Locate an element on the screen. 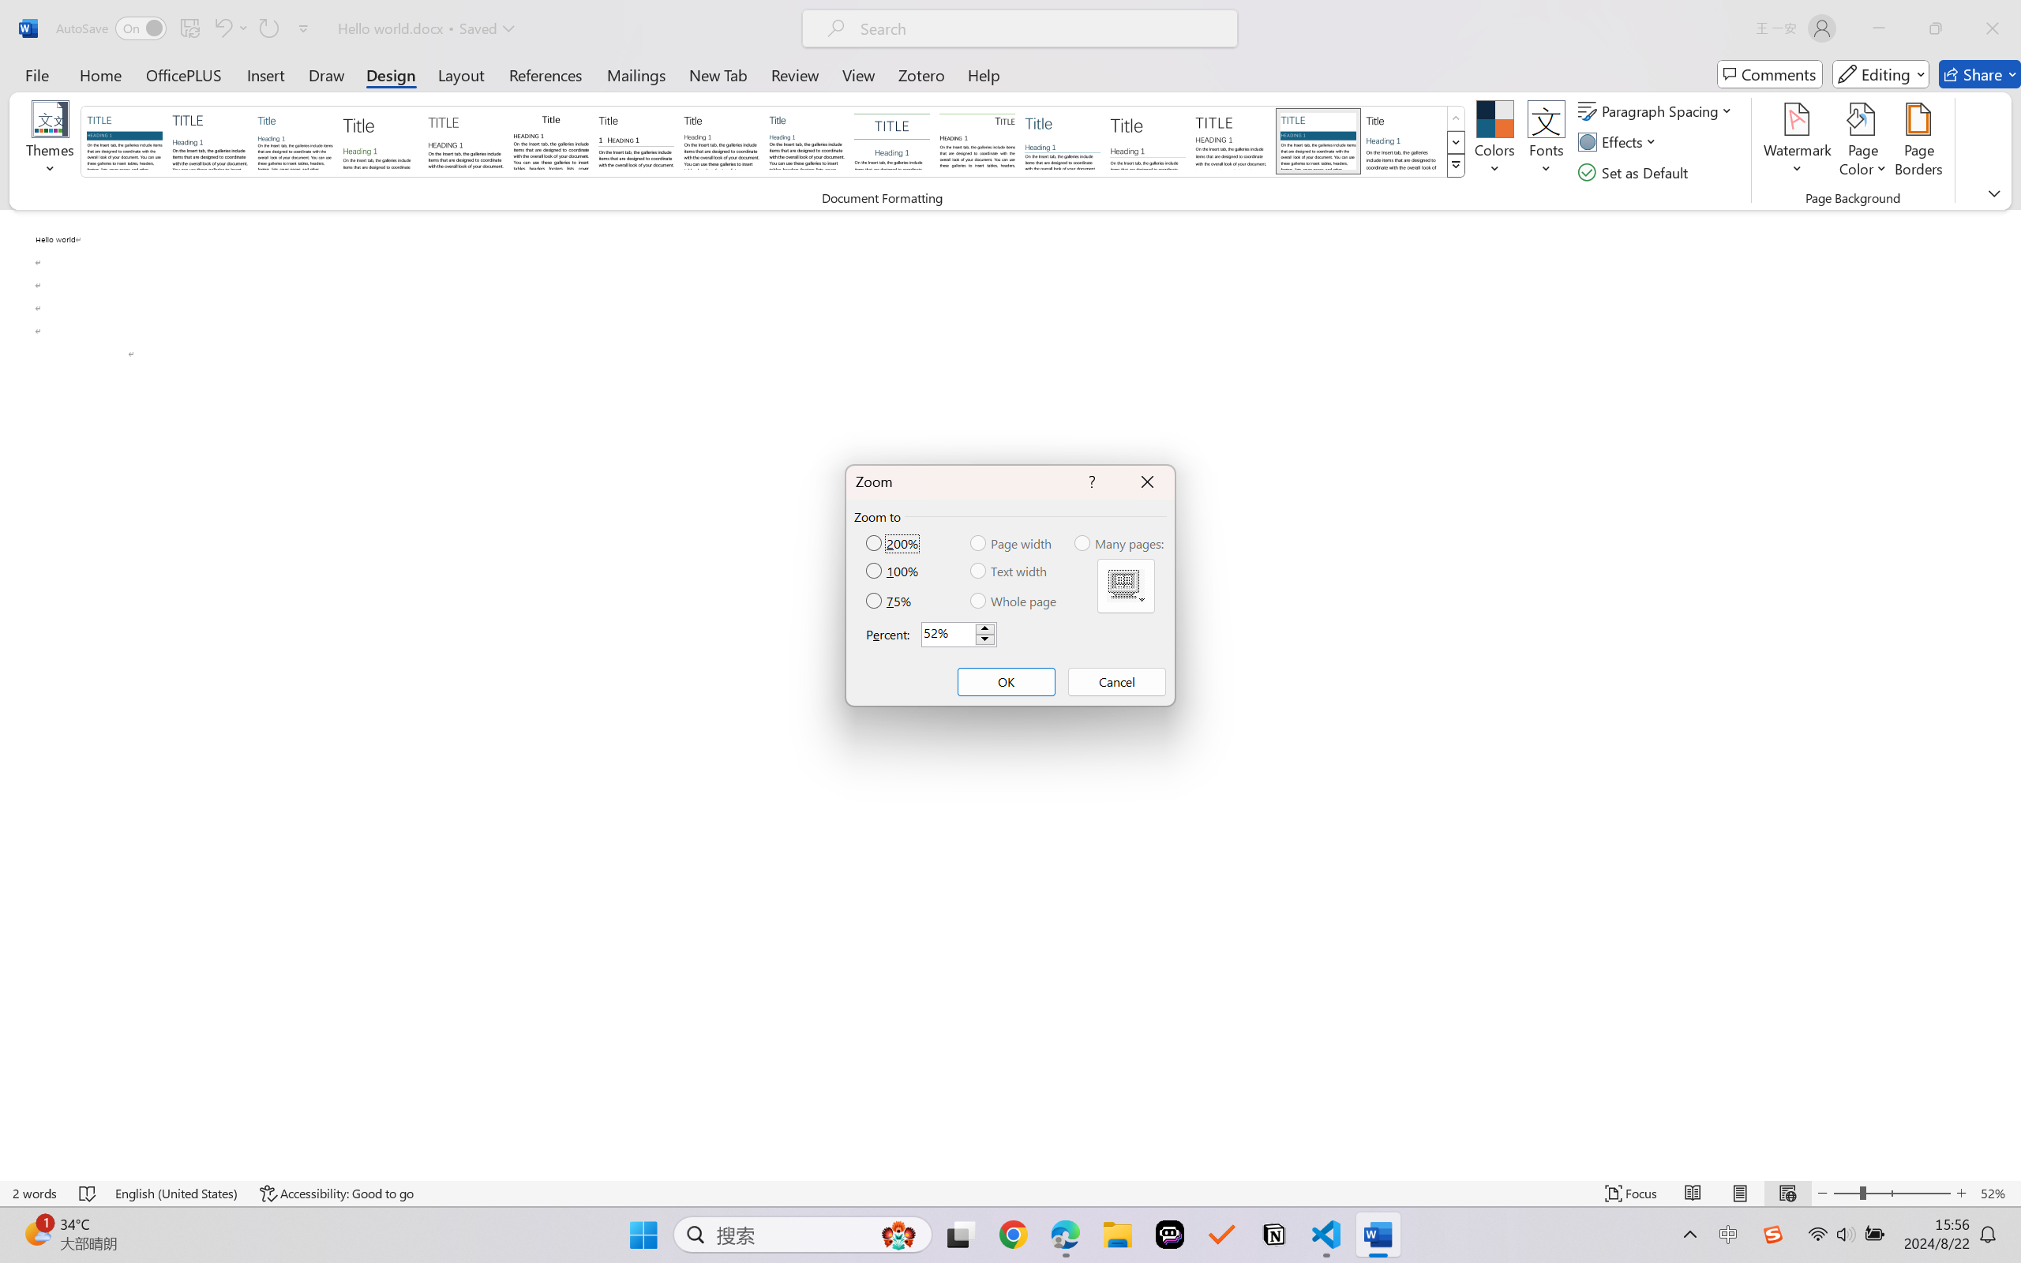  Focus  is located at coordinates (1632, 1194).